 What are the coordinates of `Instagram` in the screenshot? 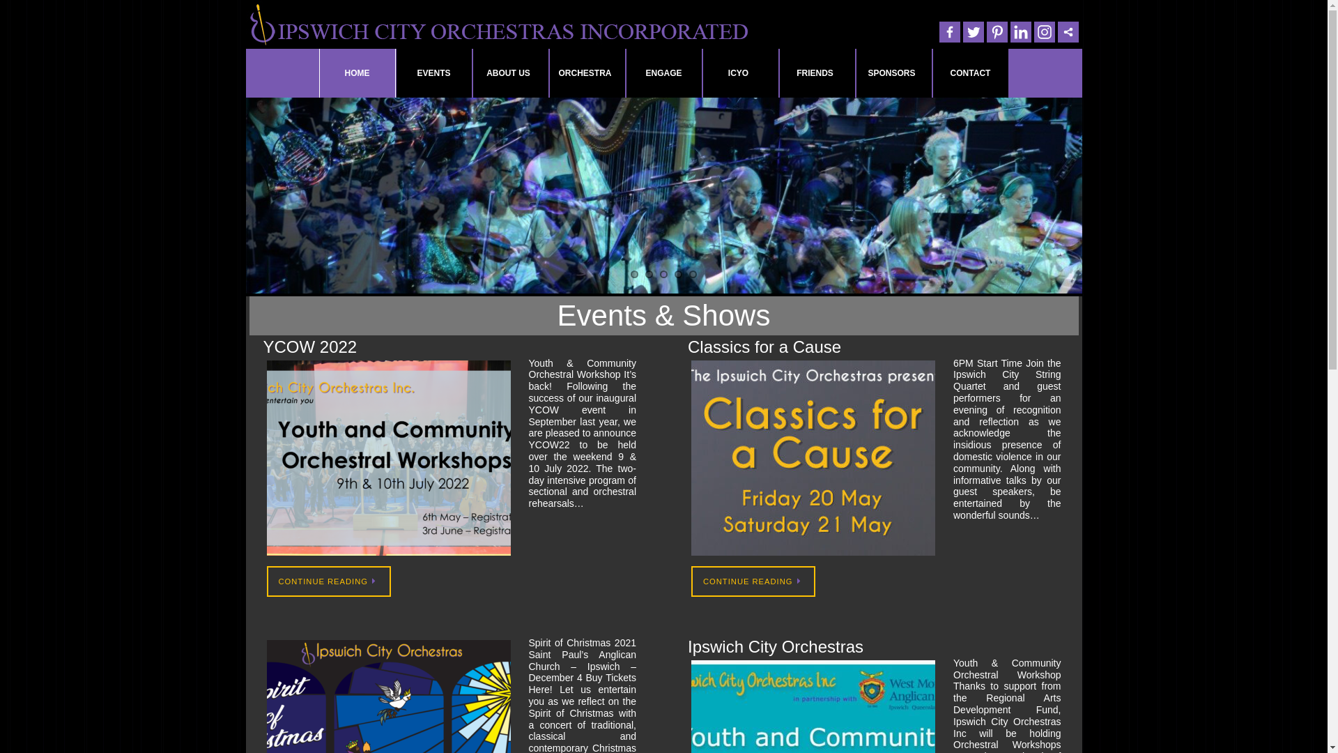 It's located at (1045, 32).